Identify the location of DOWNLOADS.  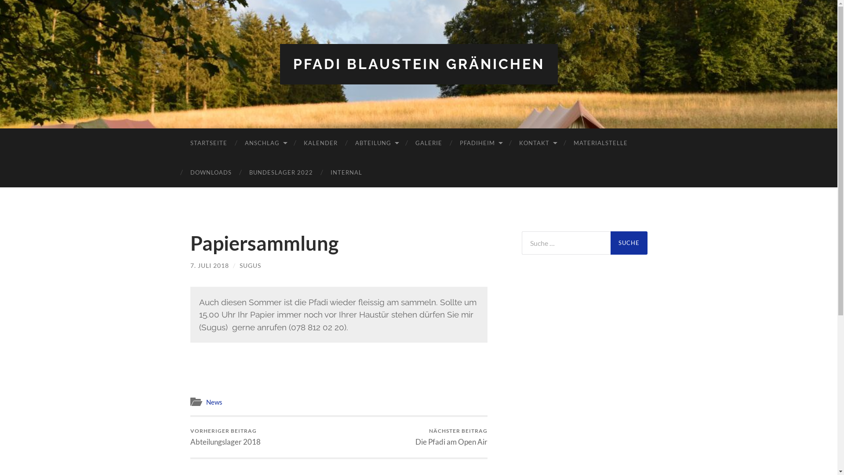
(211, 172).